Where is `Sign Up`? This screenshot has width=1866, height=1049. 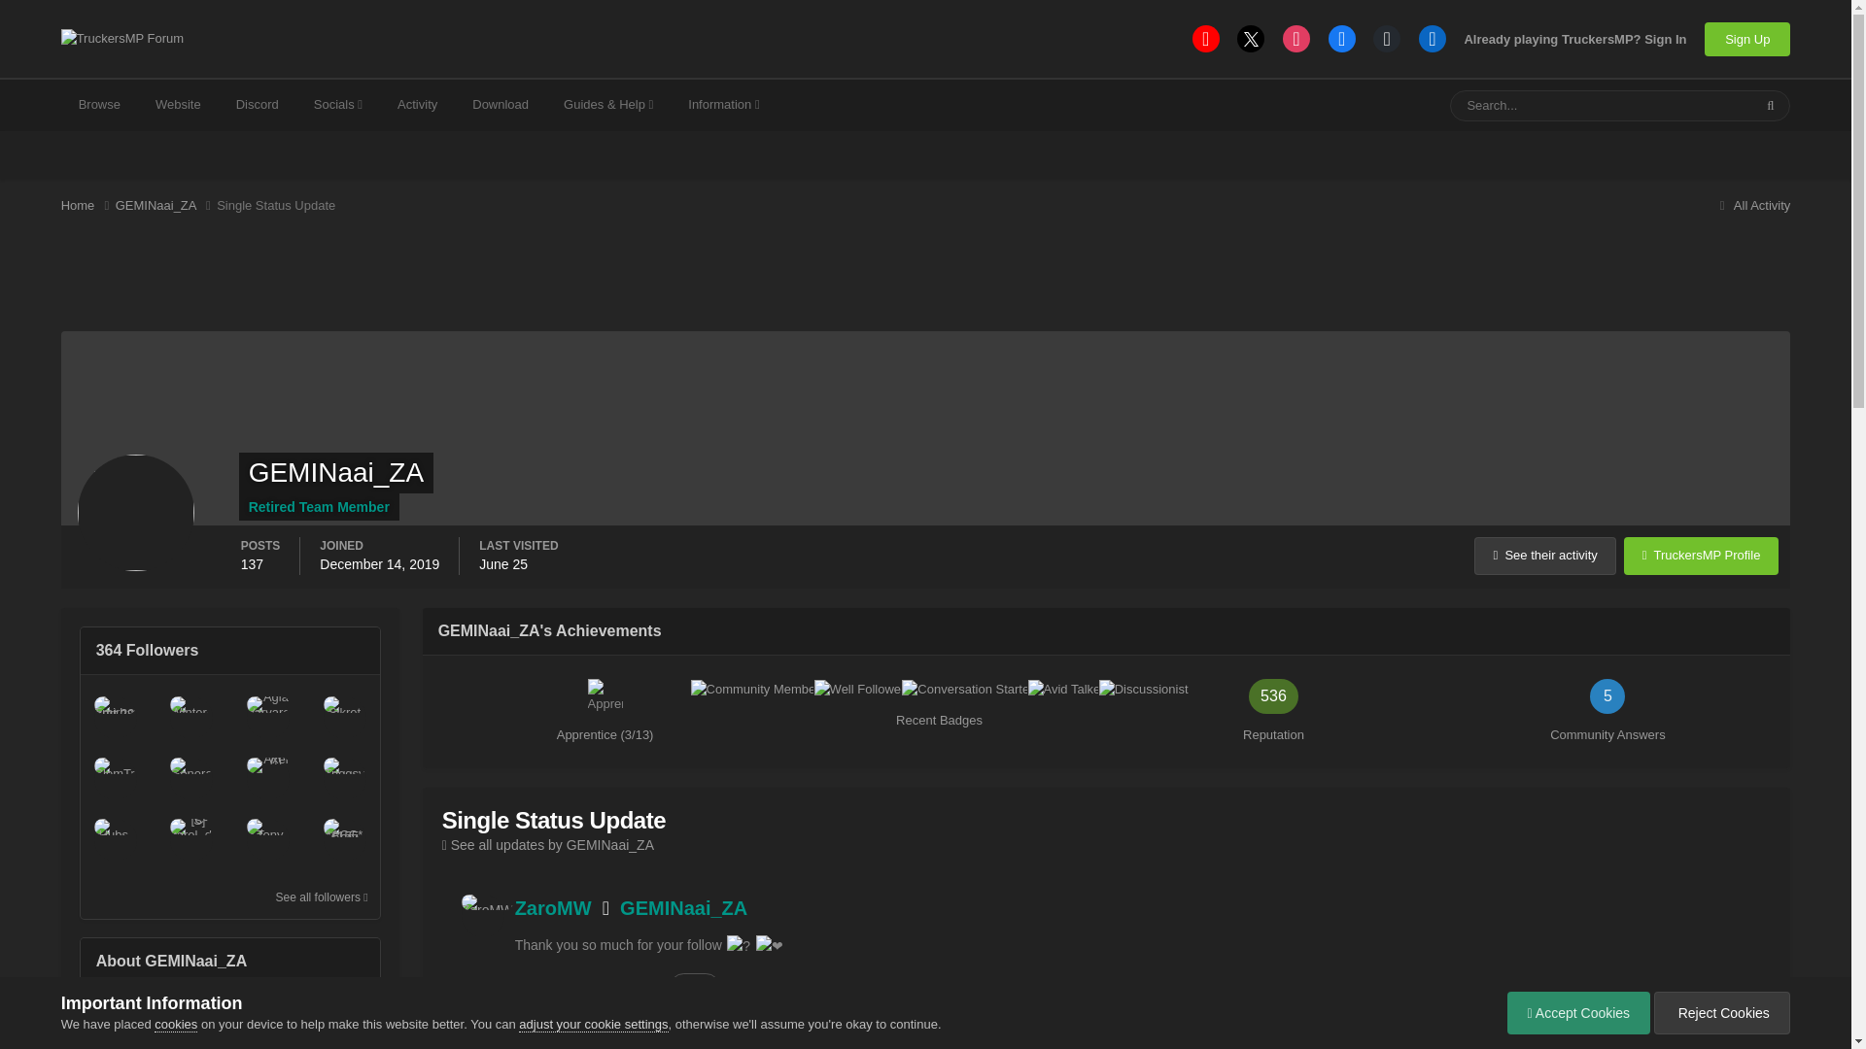
Sign Up is located at coordinates (1747, 38).